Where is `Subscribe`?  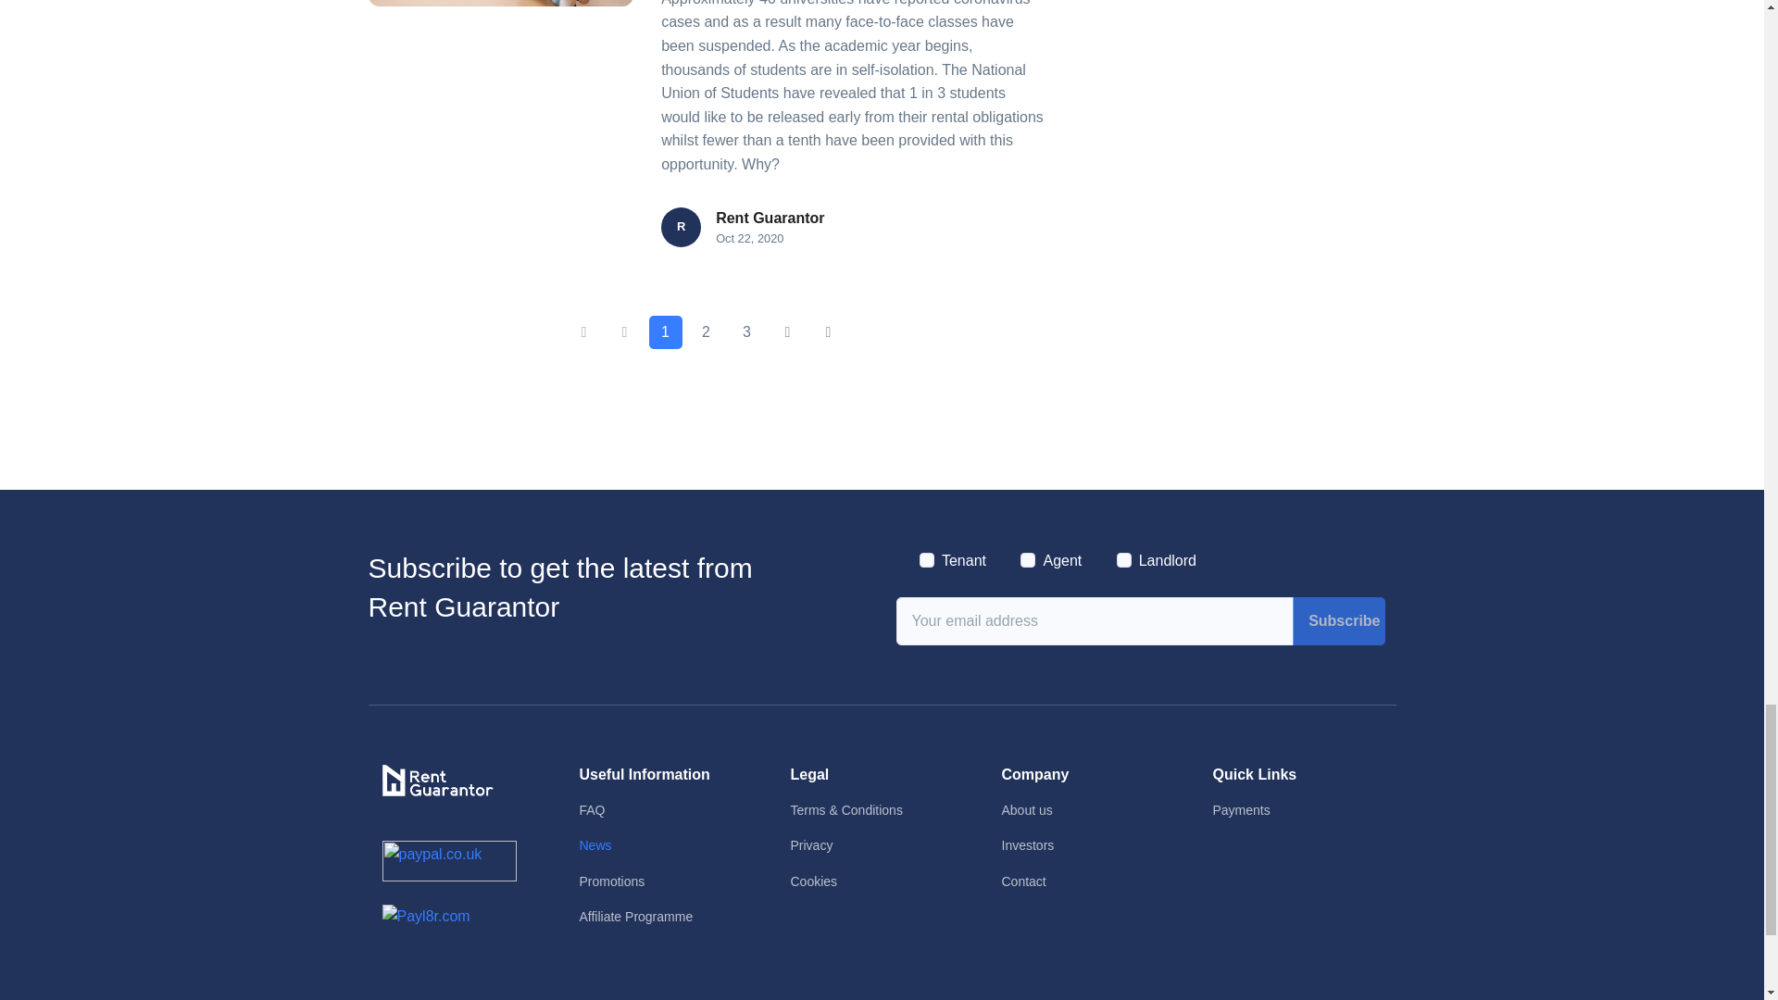 Subscribe is located at coordinates (1338, 620).